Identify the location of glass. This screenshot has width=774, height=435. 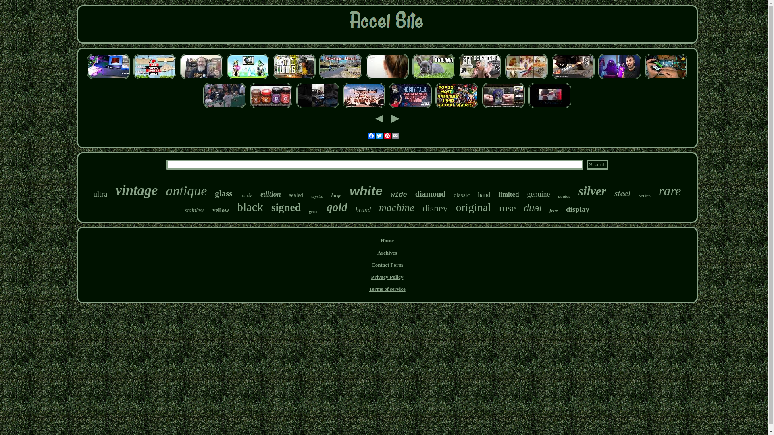
(223, 193).